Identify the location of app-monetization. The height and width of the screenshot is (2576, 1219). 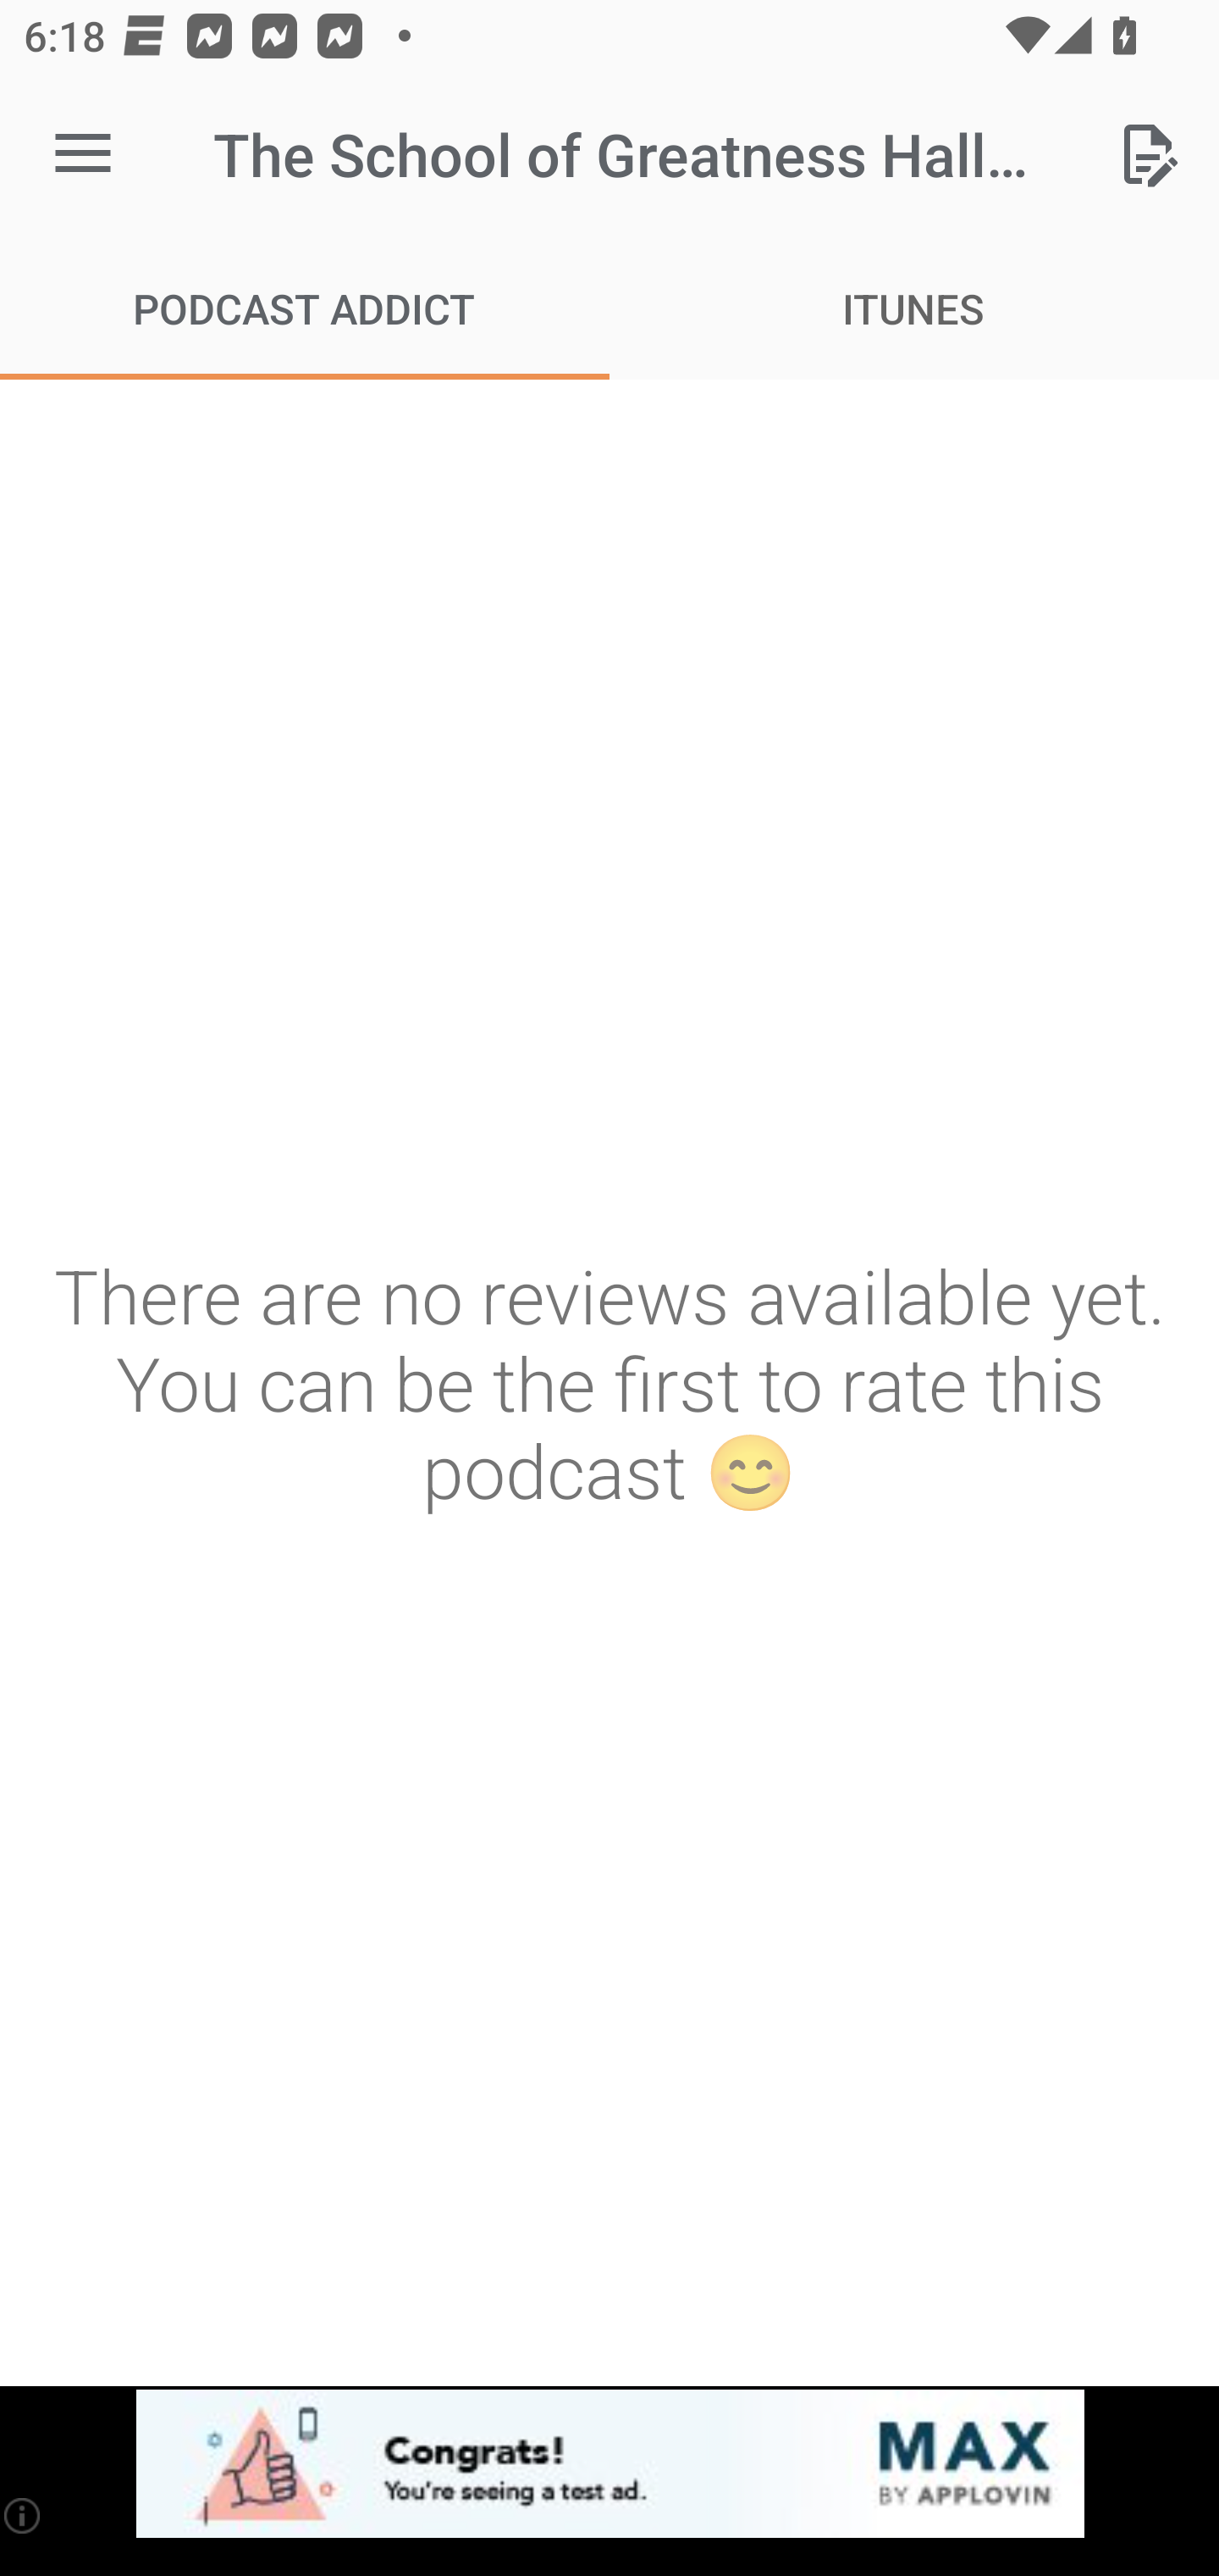
(609, 2465).